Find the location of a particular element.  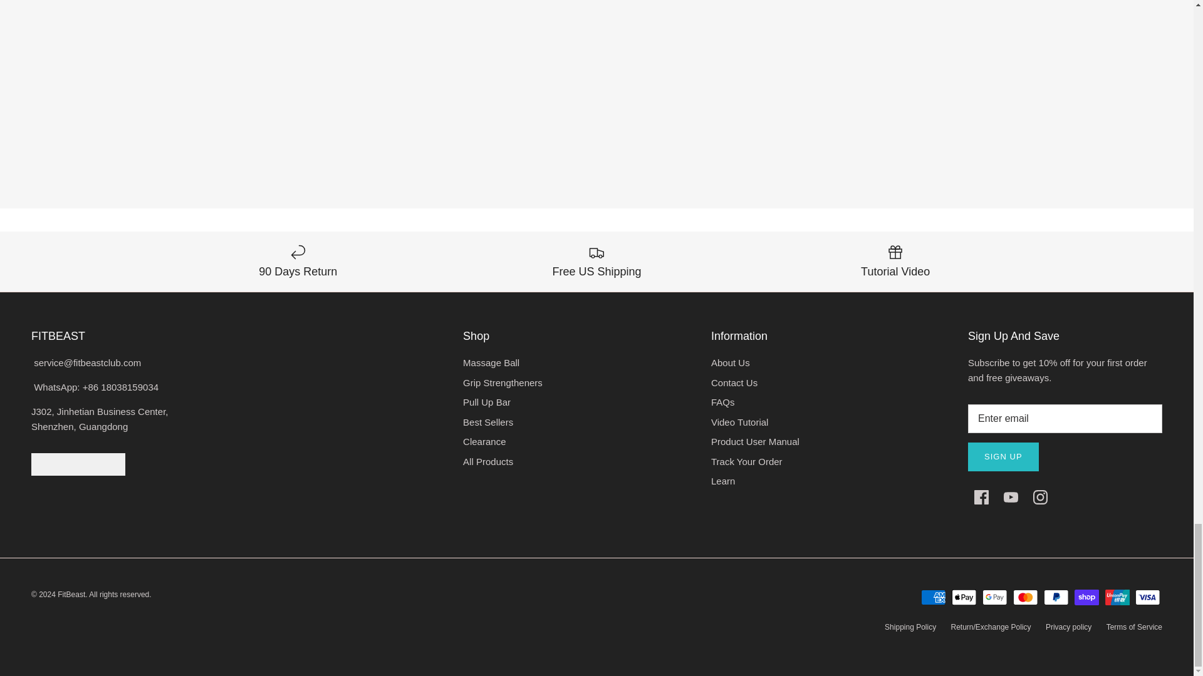

Youtube is located at coordinates (1010, 497).